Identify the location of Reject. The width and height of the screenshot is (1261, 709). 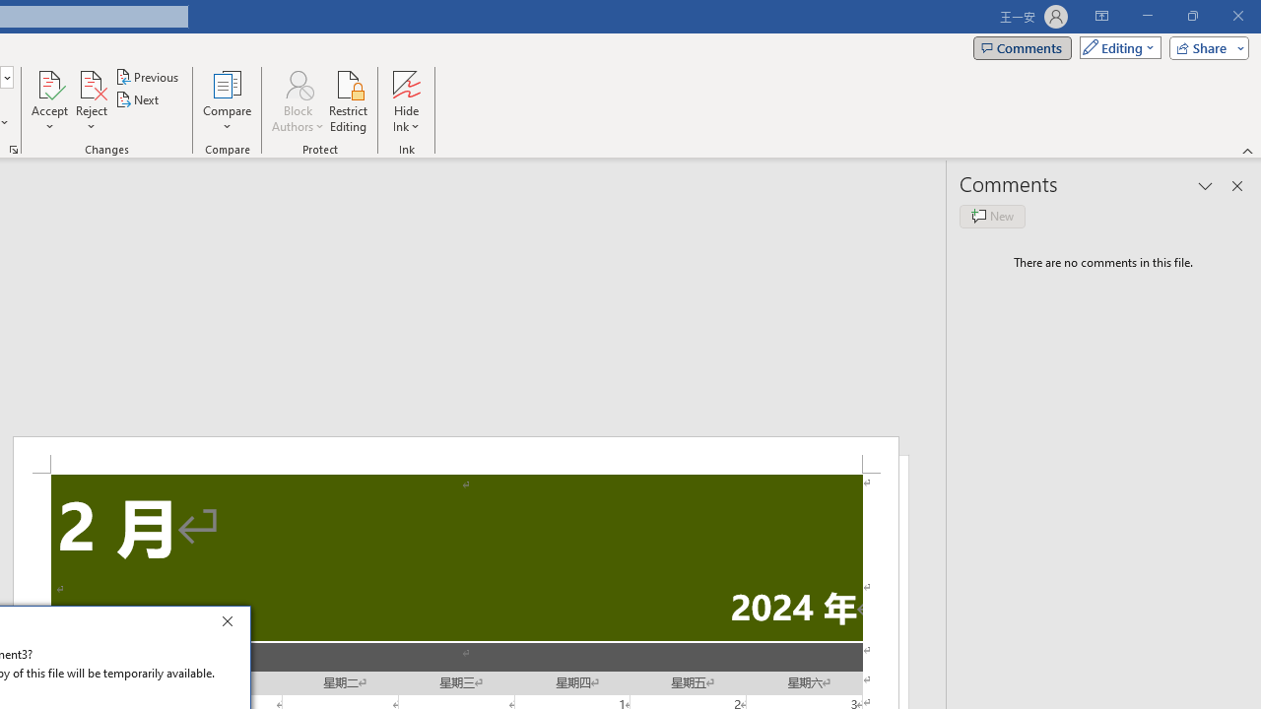
(91, 100).